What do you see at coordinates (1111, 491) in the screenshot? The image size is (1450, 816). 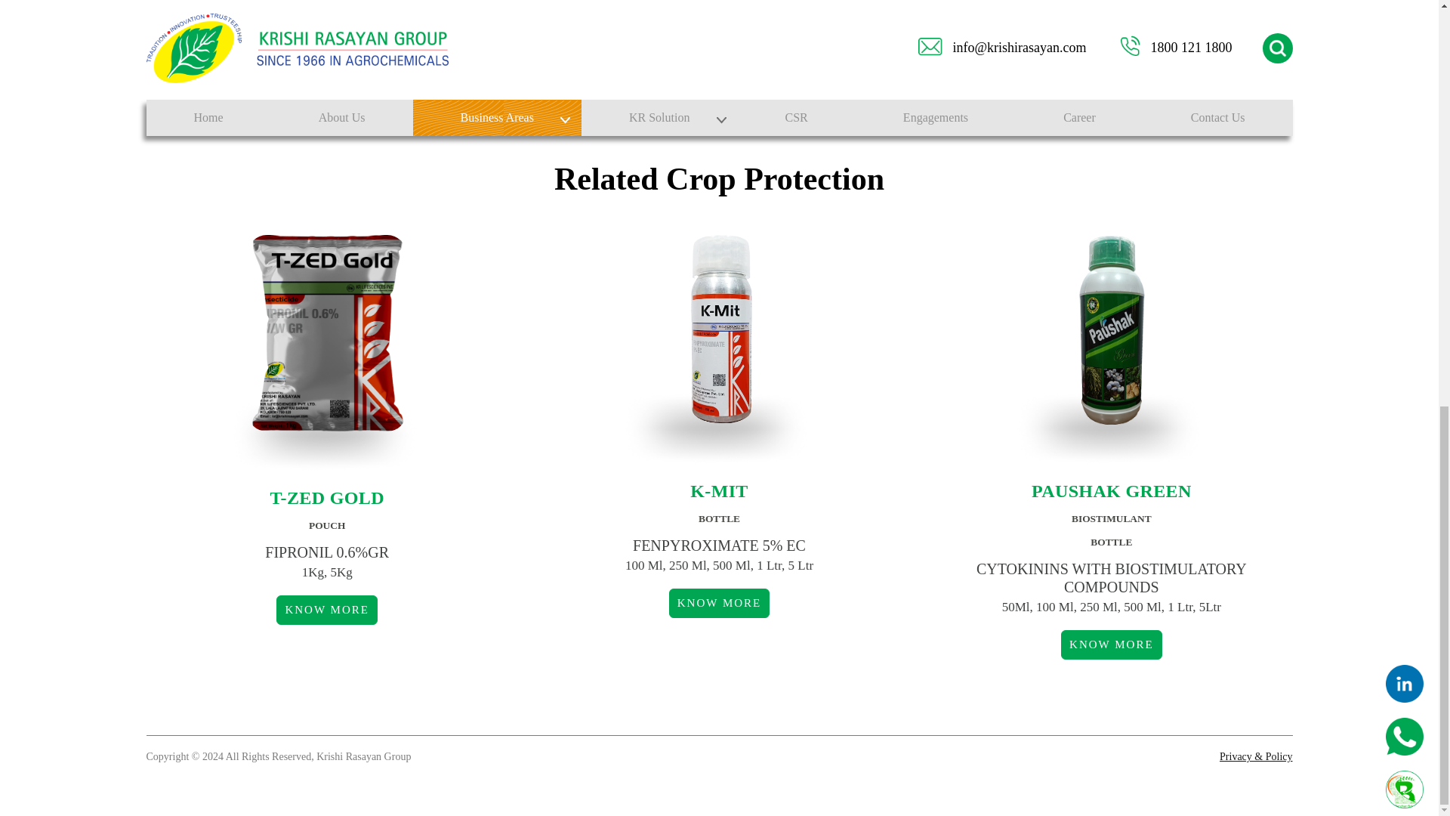 I see `PAUSHAK GREEN` at bounding box center [1111, 491].